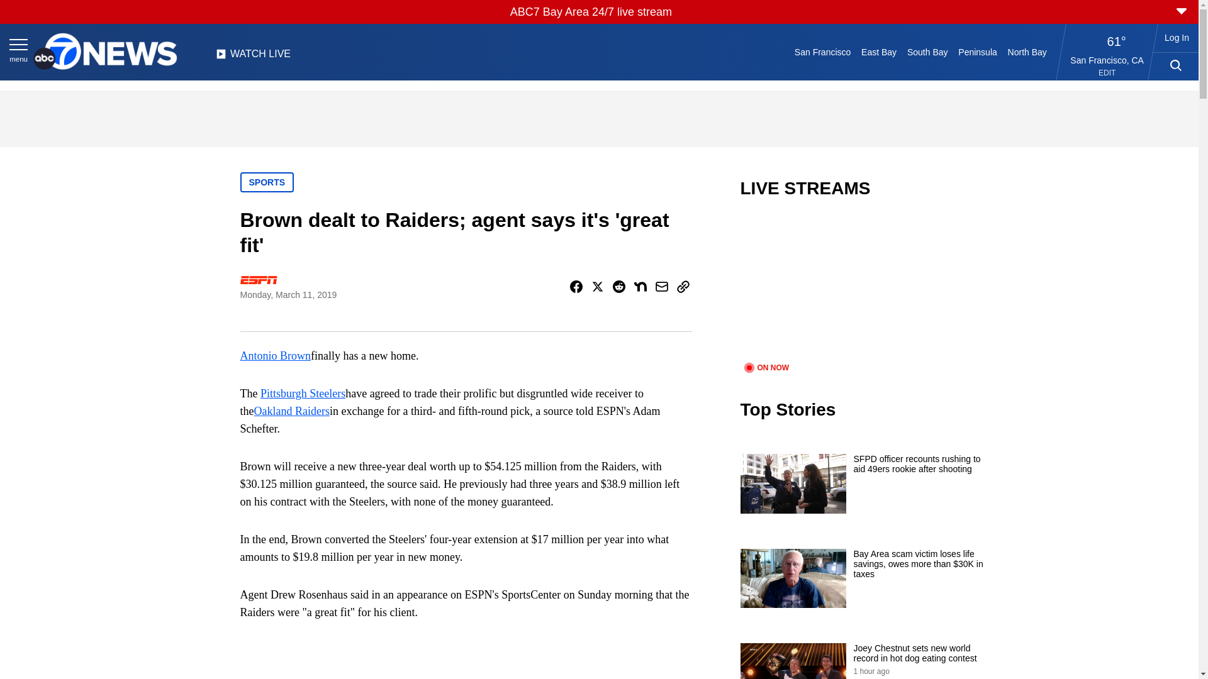 Image resolution: width=1208 pixels, height=679 pixels. Describe the element at coordinates (253, 57) in the screenshot. I see `WATCH LIVE` at that location.